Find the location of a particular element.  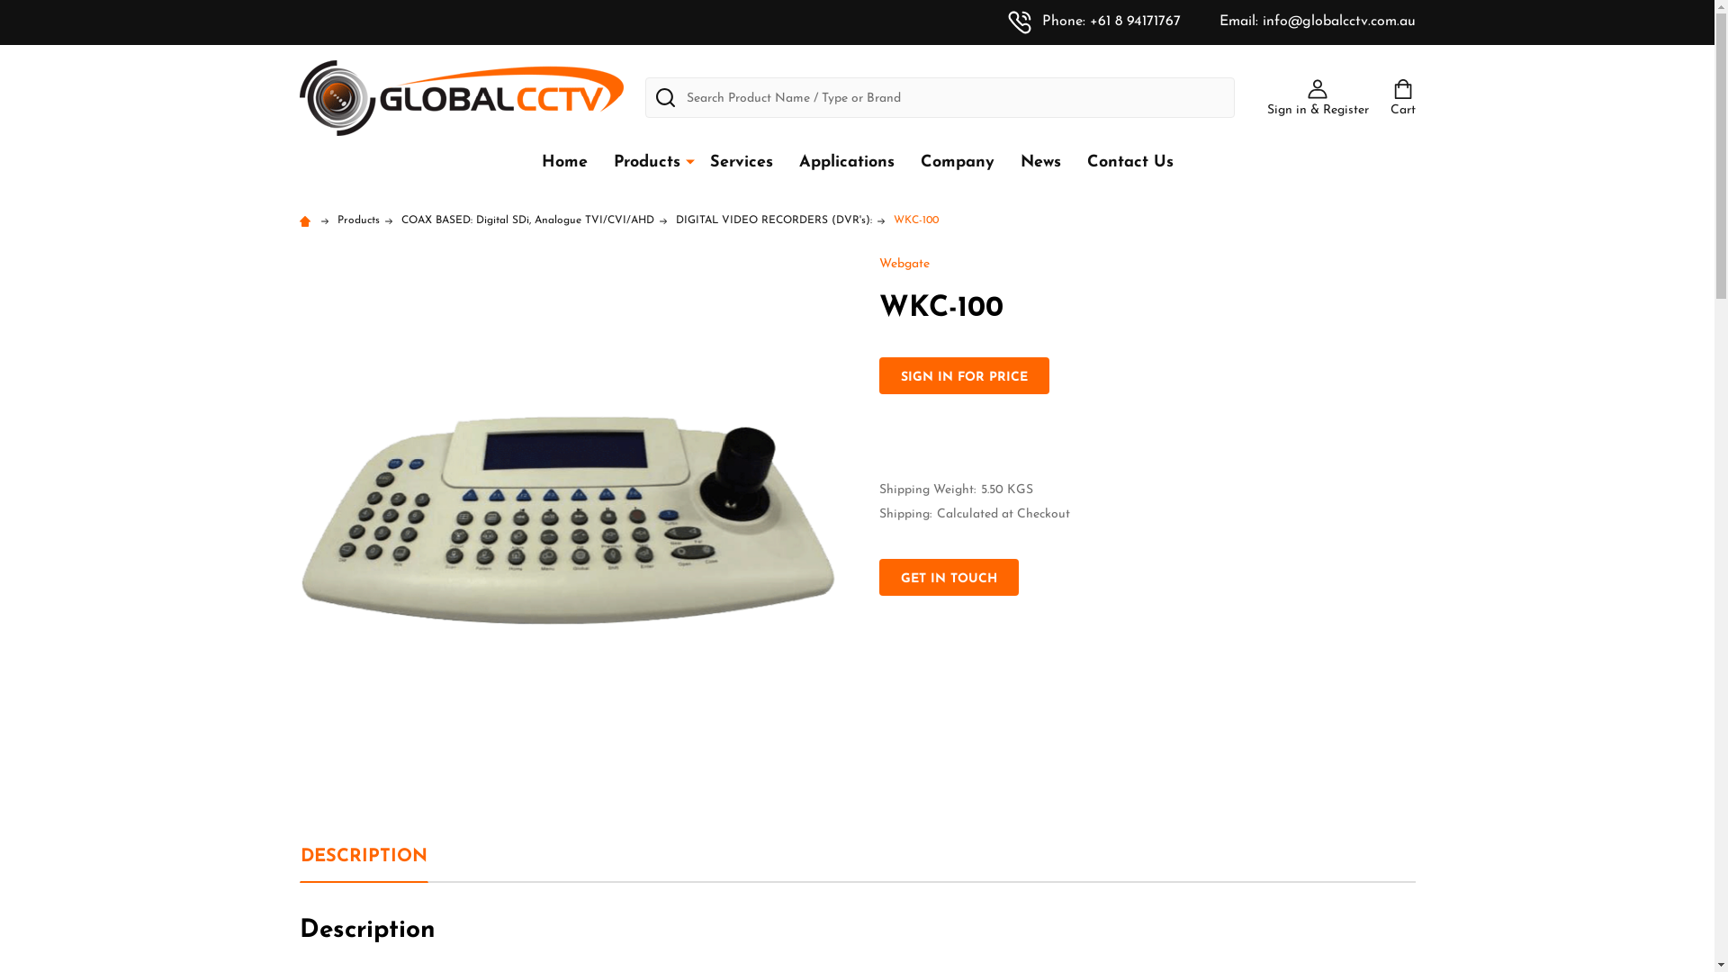

Webgate is located at coordinates (904, 265).